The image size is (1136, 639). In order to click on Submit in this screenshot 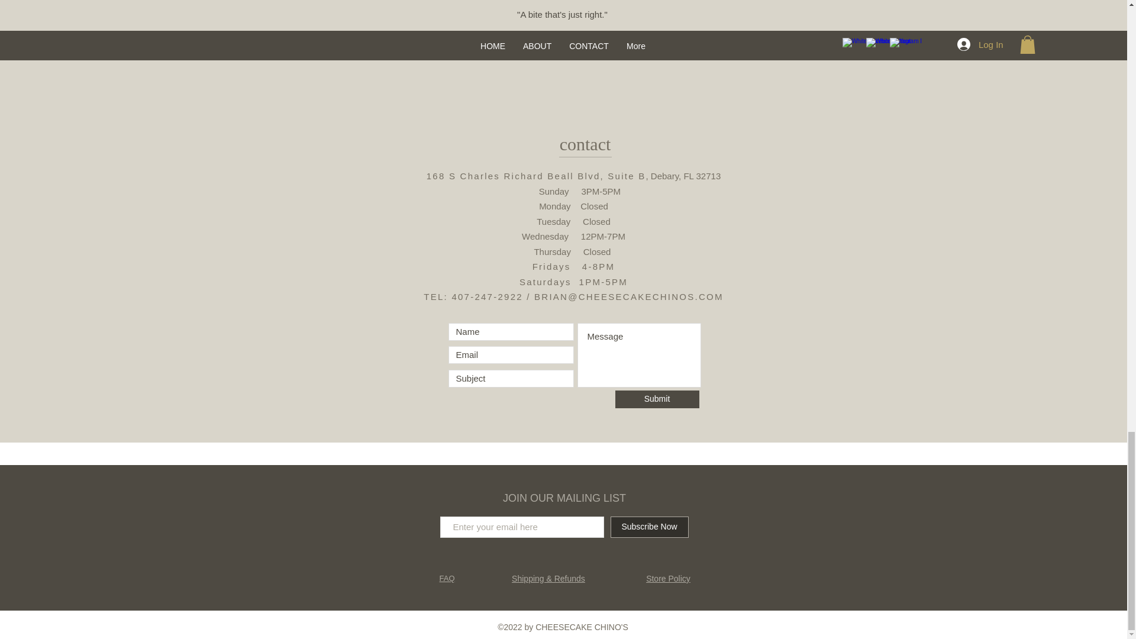, I will do `click(657, 399)`.